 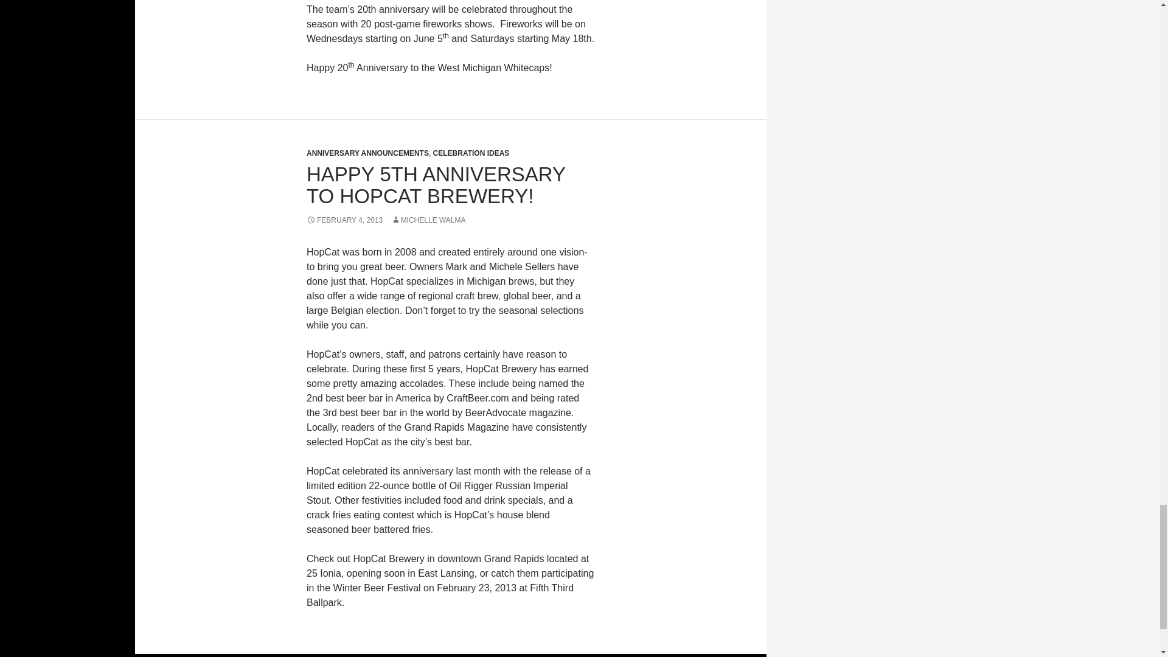 I want to click on CELEBRATION IDEAS, so click(x=471, y=153).